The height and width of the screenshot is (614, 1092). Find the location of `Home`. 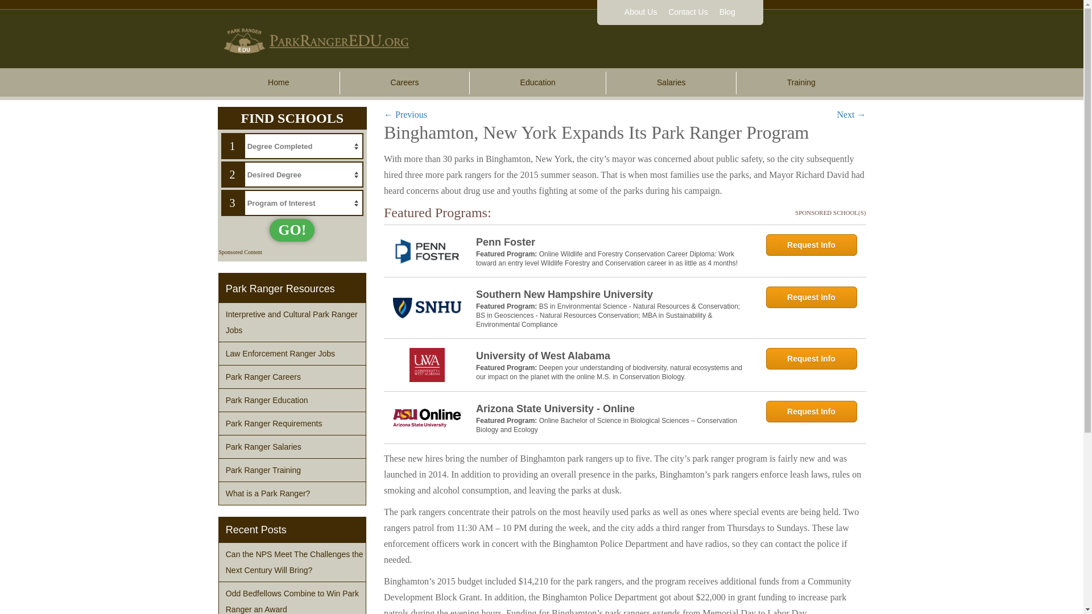

Home is located at coordinates (279, 83).